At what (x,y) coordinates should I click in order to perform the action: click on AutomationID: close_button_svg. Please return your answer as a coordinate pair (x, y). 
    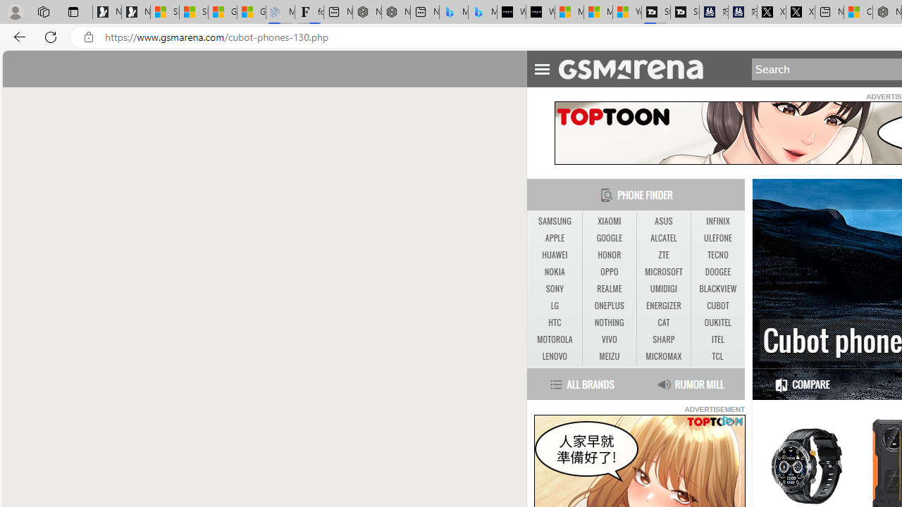
    Looking at the image, I should click on (739, 420).